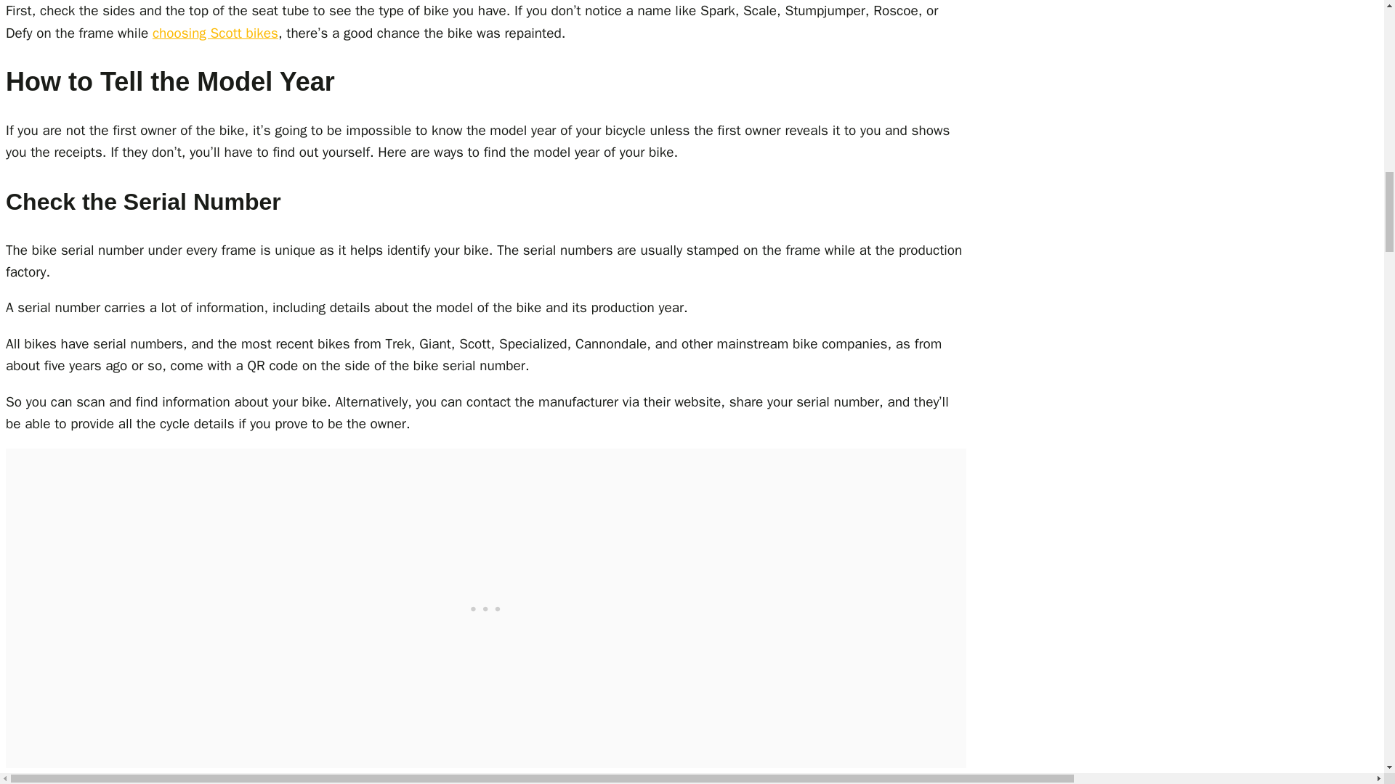 The height and width of the screenshot is (784, 1395). Describe the element at coordinates (215, 33) in the screenshot. I see `choosing Scott bikes` at that location.